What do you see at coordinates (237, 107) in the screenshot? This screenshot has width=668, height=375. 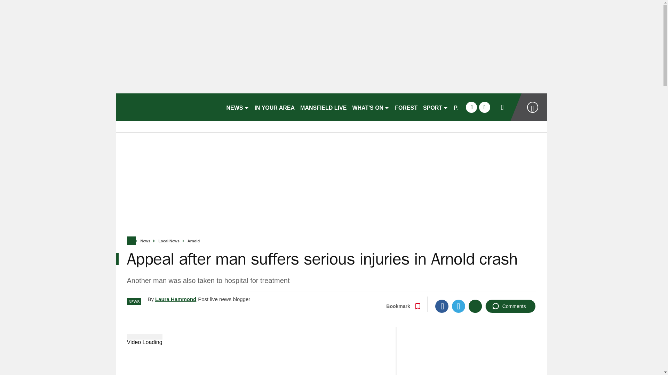 I see `NEWS` at bounding box center [237, 107].